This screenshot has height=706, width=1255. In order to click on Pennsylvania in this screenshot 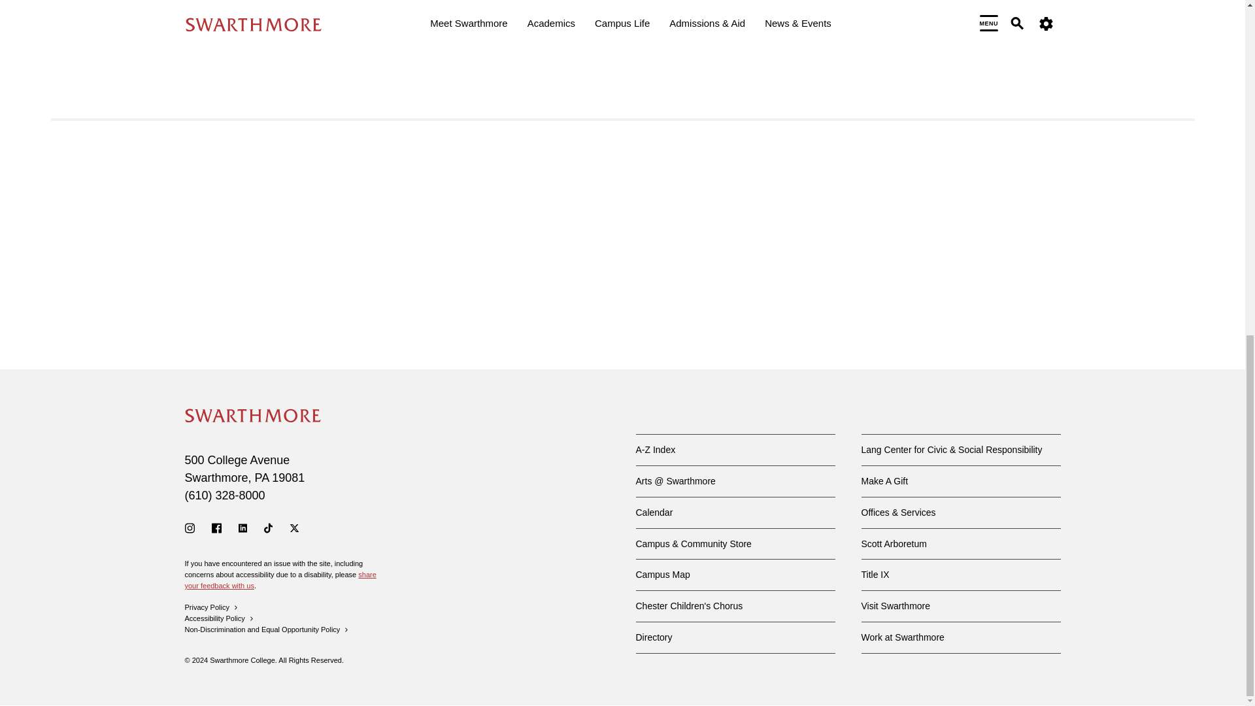, I will do `click(261, 477)`.